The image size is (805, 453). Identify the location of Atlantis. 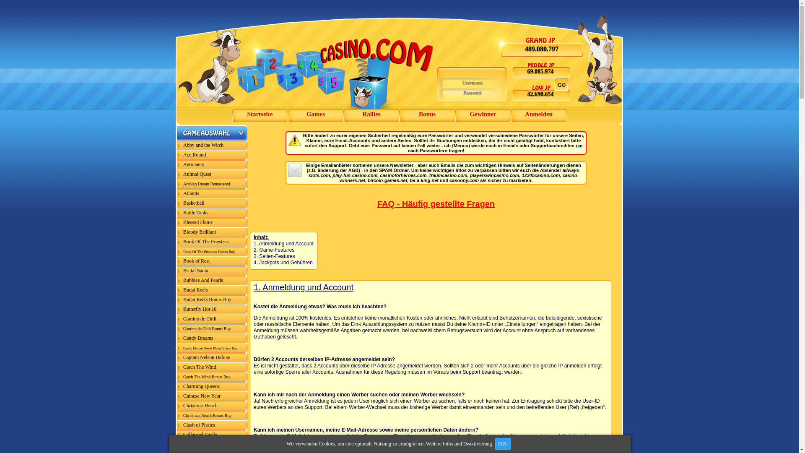
(212, 194).